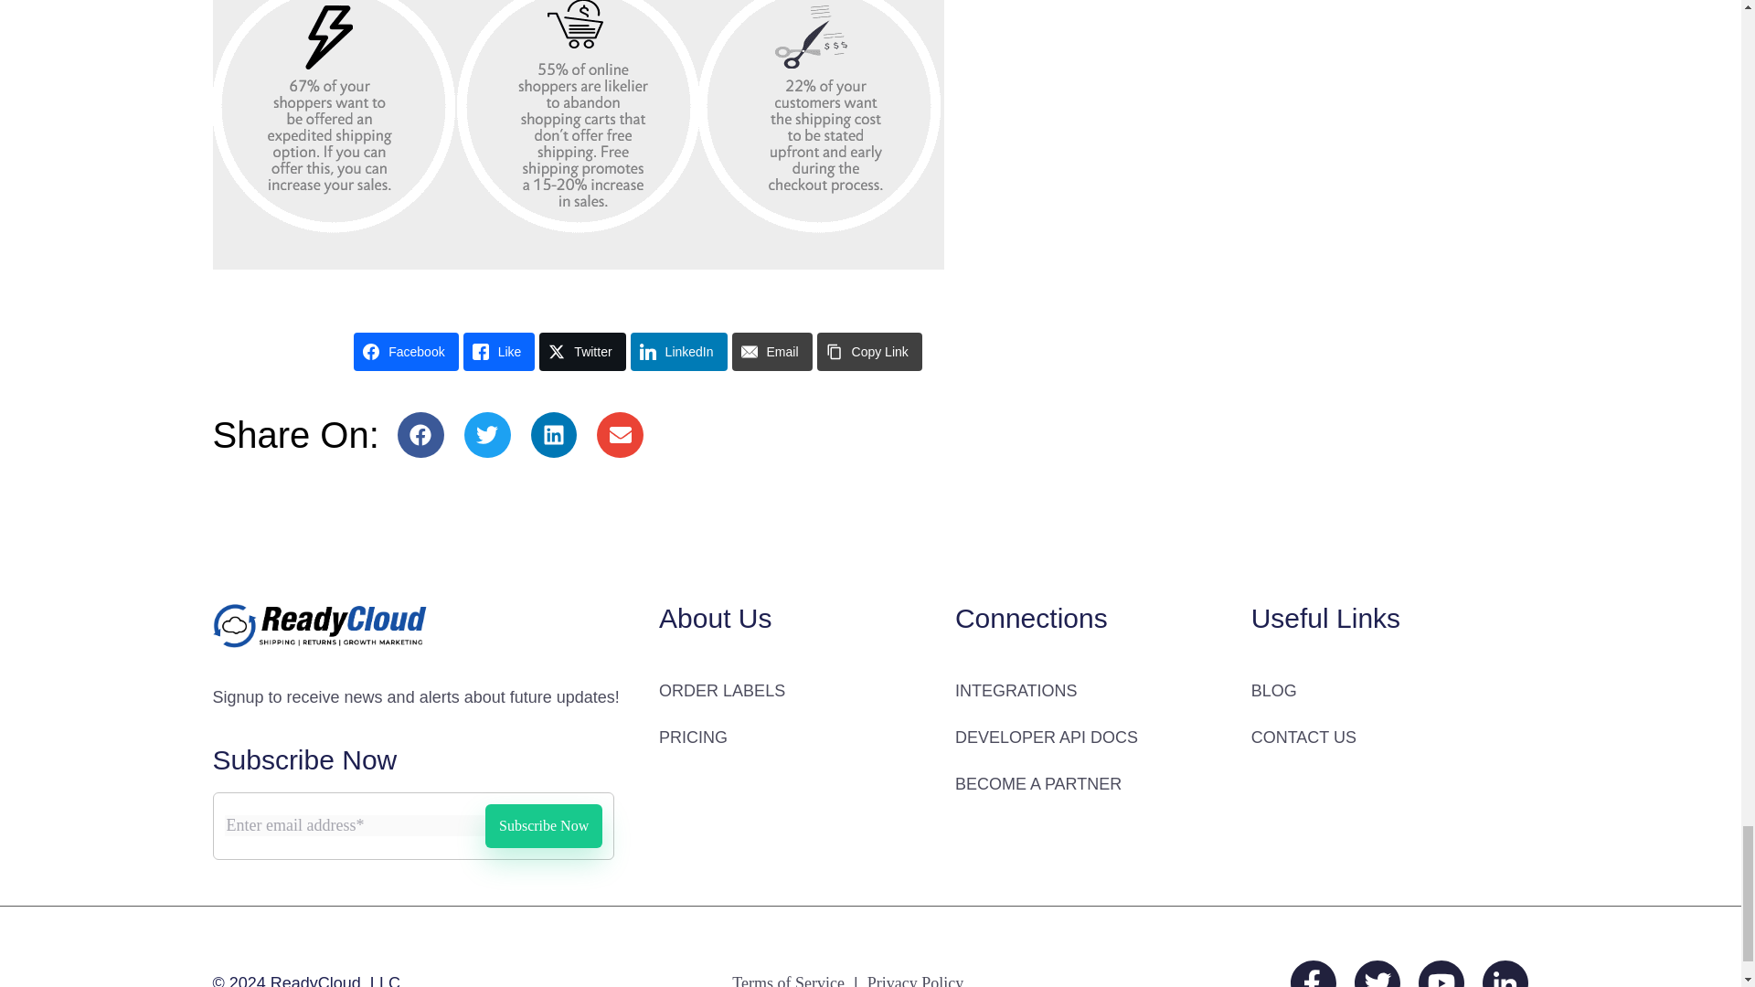  Describe the element at coordinates (678, 351) in the screenshot. I see `Share on LinkedIn` at that location.